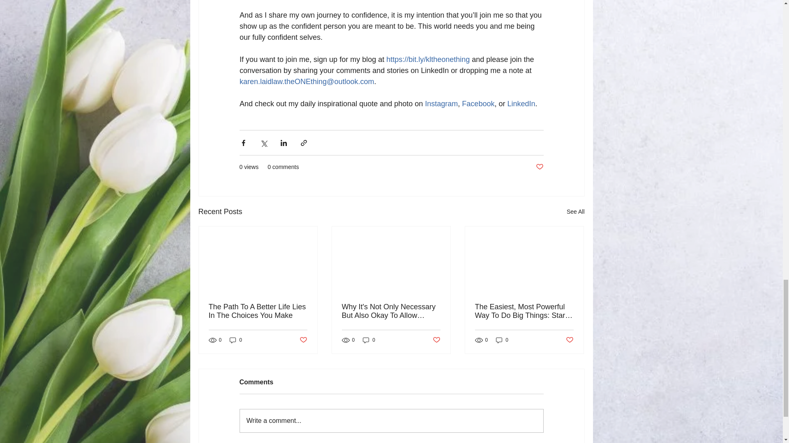 Image resolution: width=789 pixels, height=443 pixels. I want to click on Post not marked as liked, so click(436, 340).